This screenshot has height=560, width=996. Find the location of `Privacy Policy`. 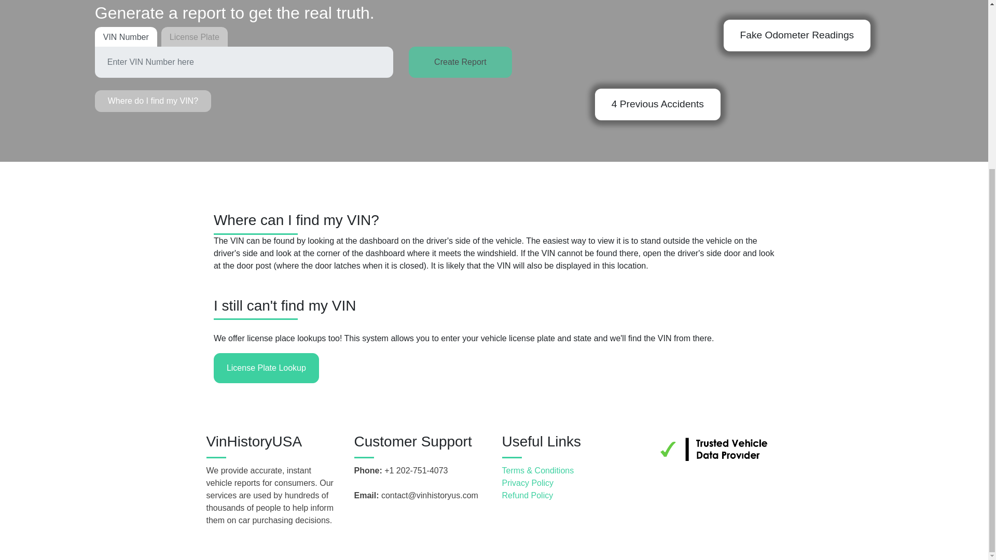

Privacy Policy is located at coordinates (568, 483).